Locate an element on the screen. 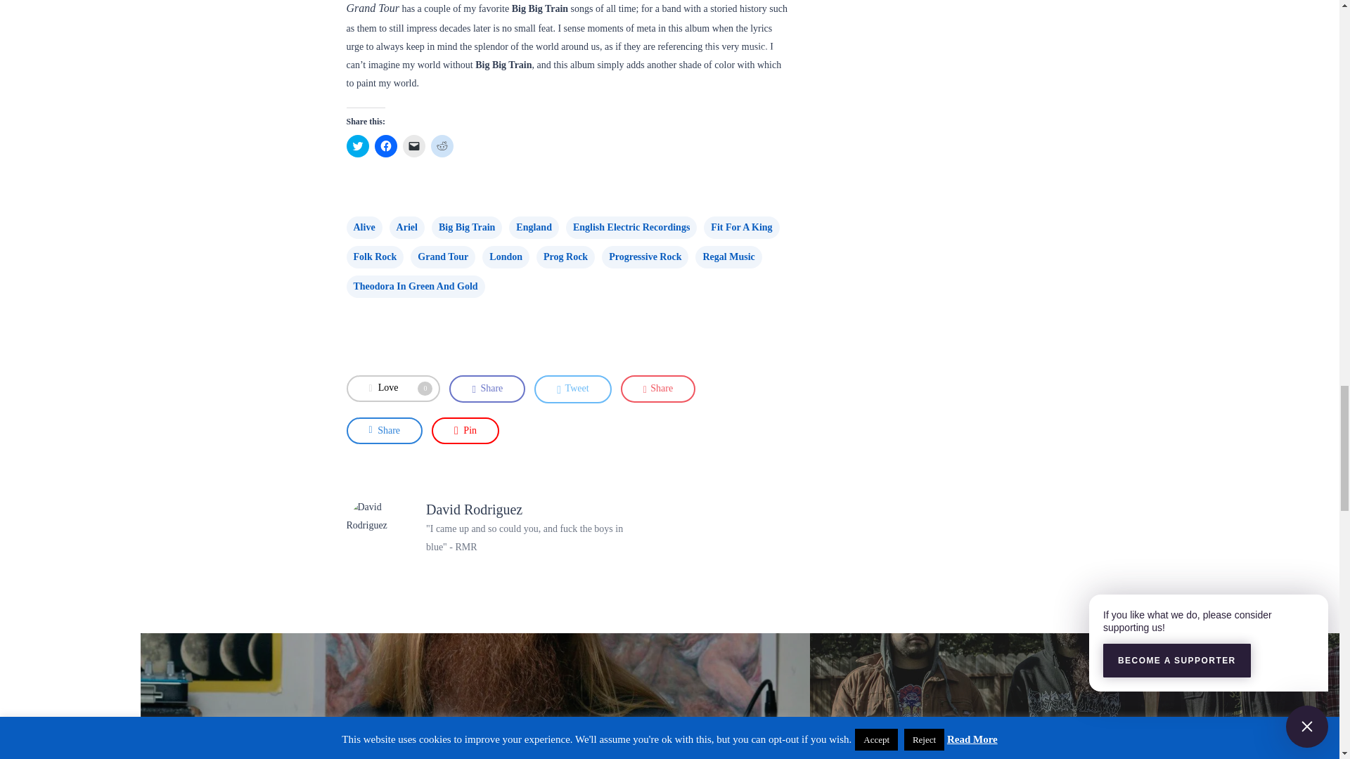 This screenshot has height=759, width=1350. Share this is located at coordinates (487, 388).